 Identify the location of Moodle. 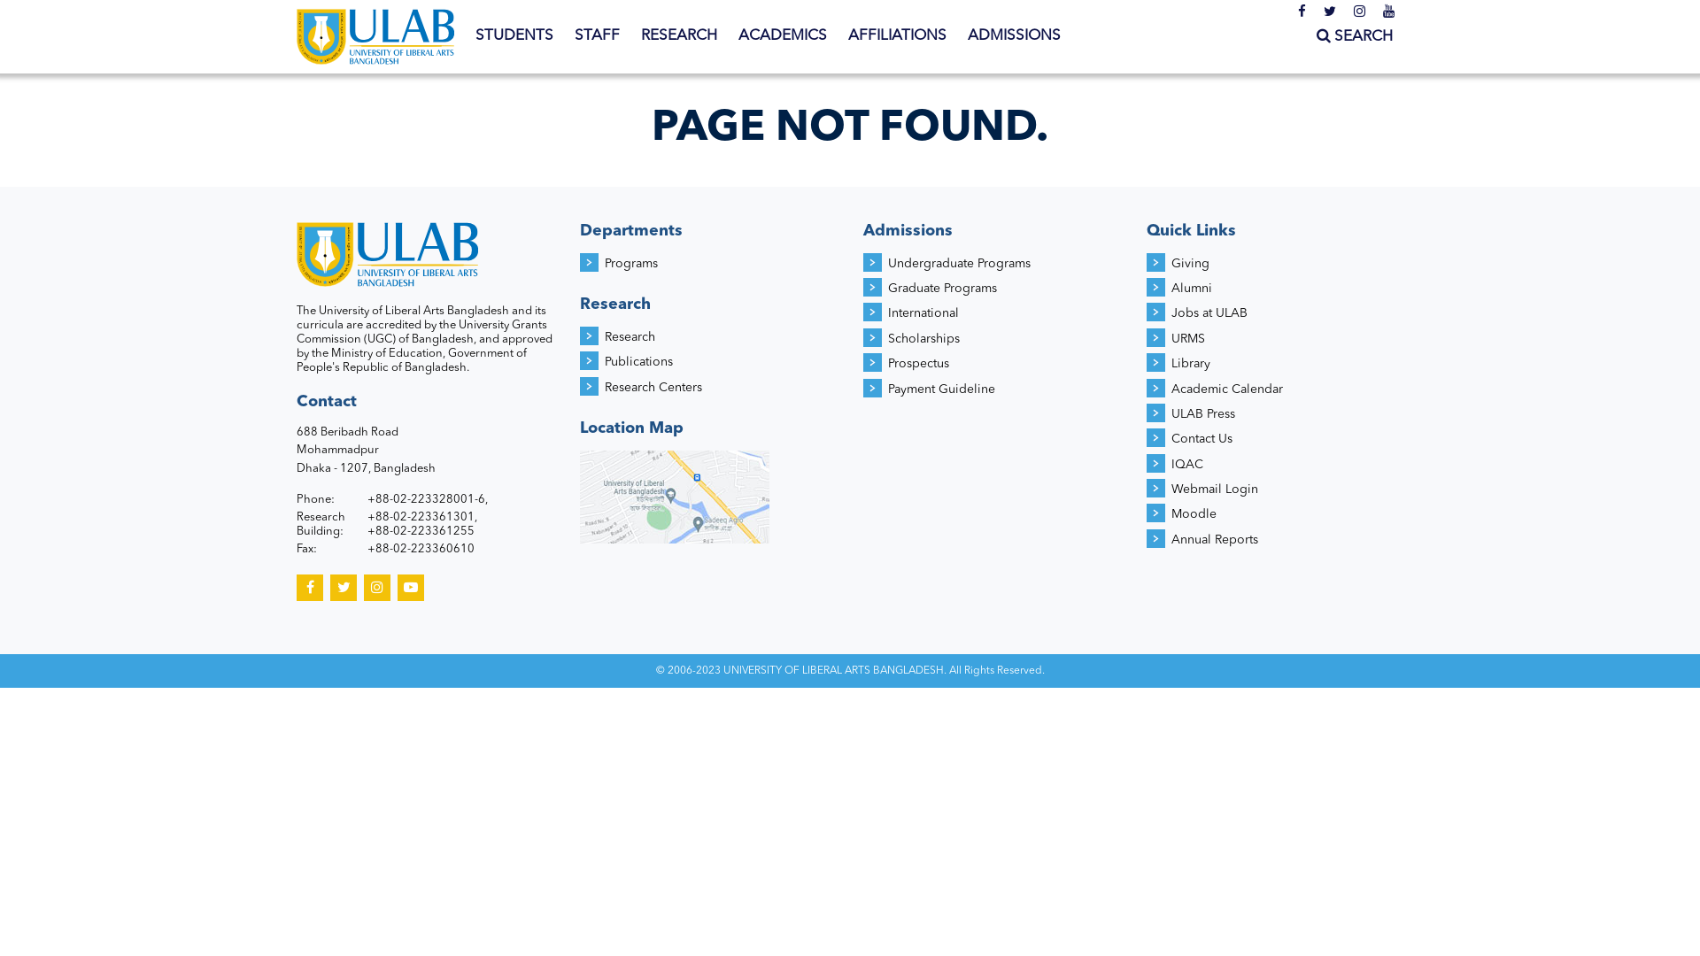
(1194, 514).